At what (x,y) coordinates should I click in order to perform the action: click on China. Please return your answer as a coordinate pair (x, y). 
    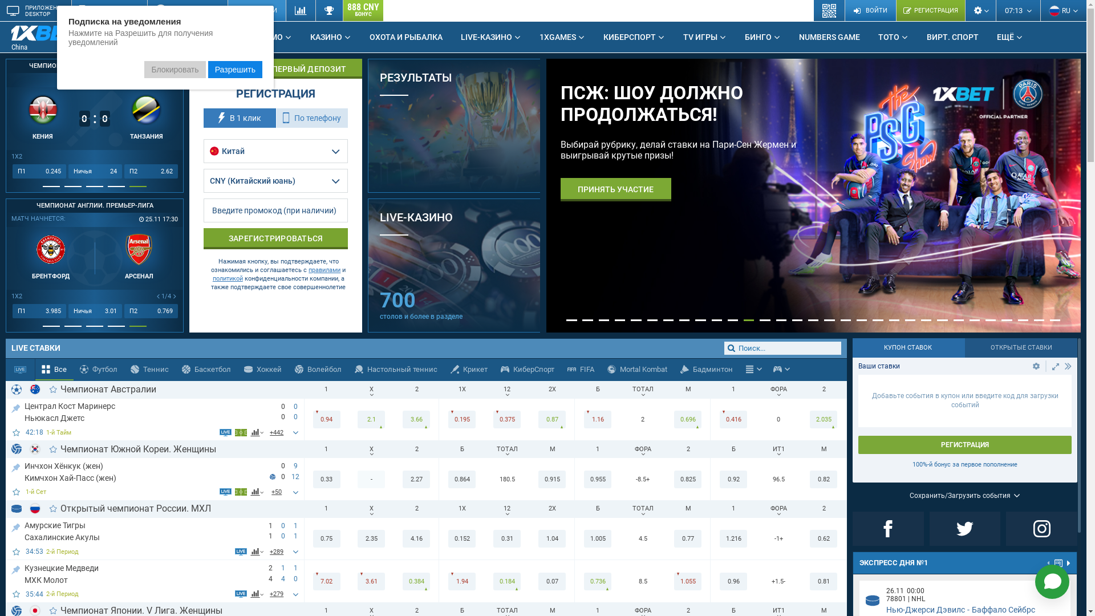
    Looking at the image, I should click on (54, 38).